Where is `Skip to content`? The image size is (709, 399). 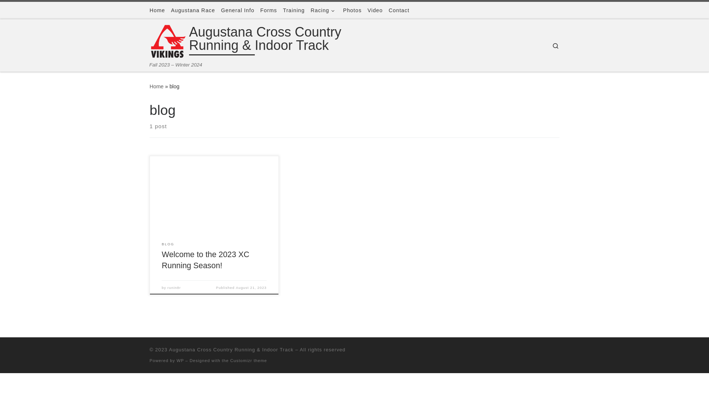
Skip to content is located at coordinates (30, 10).